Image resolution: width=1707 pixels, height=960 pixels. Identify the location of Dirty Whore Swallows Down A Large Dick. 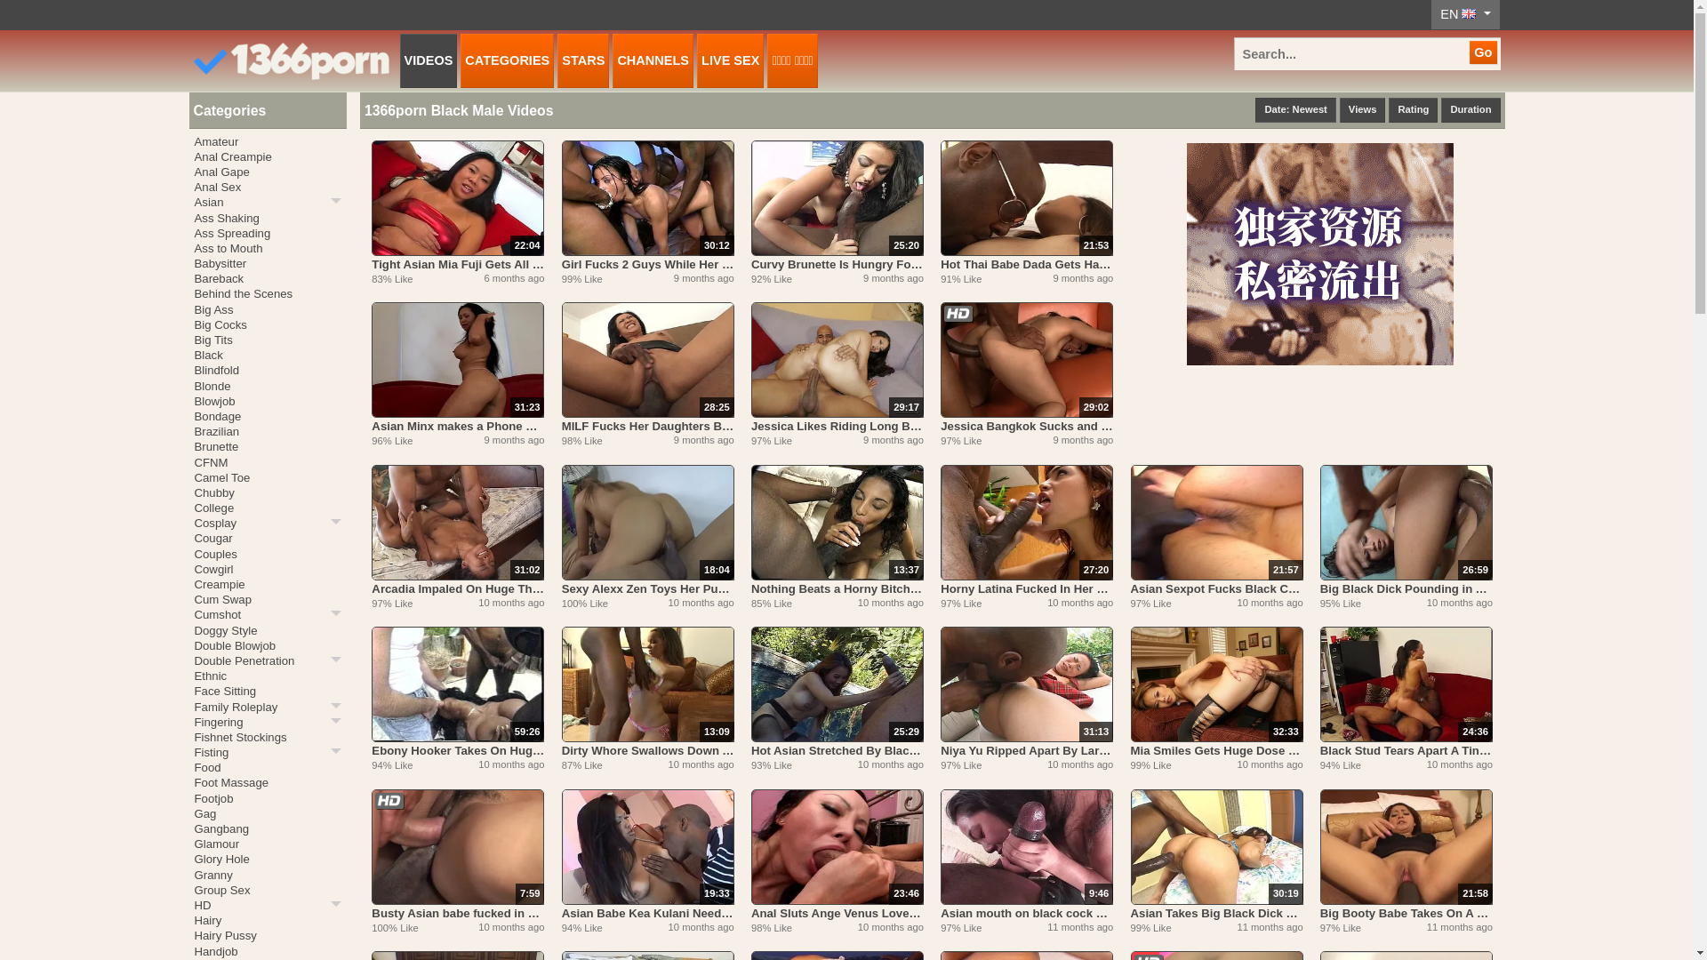
(648, 750).